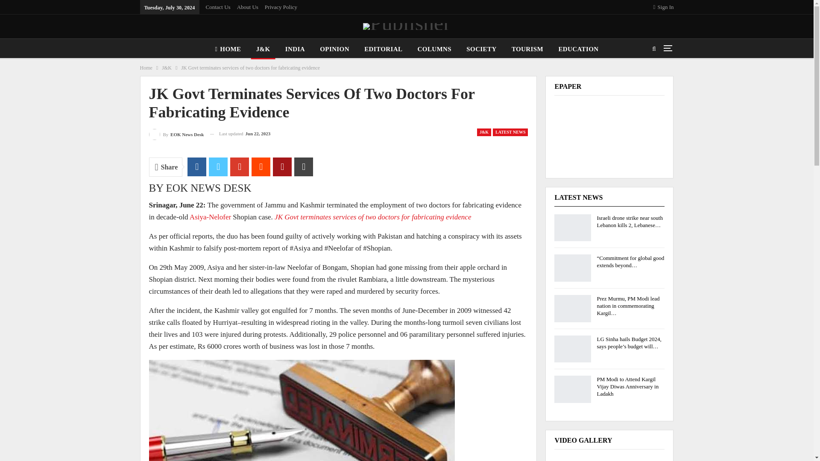 Image resolution: width=820 pixels, height=461 pixels. I want to click on By EOK News Desk, so click(176, 134).